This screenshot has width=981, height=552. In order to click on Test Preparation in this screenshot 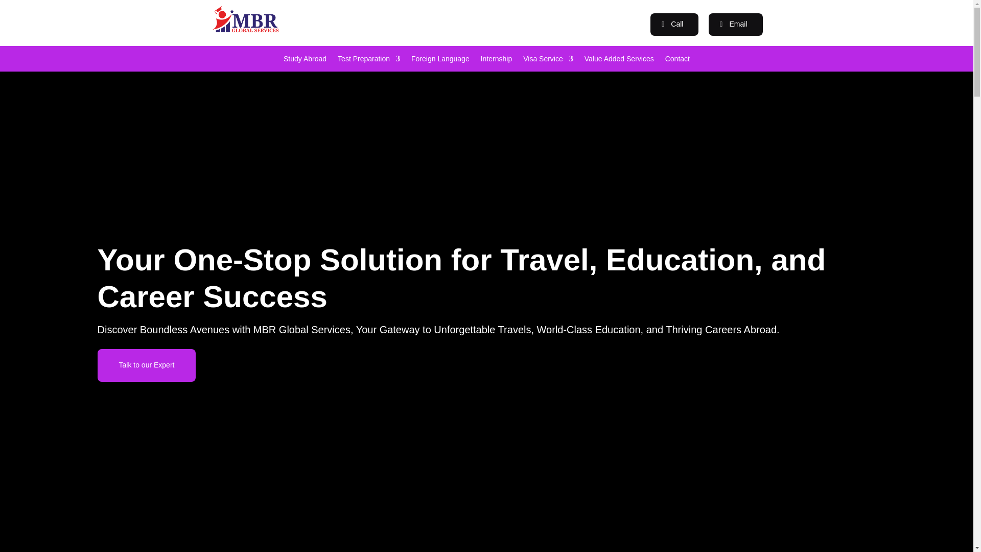, I will do `click(369, 60)`.